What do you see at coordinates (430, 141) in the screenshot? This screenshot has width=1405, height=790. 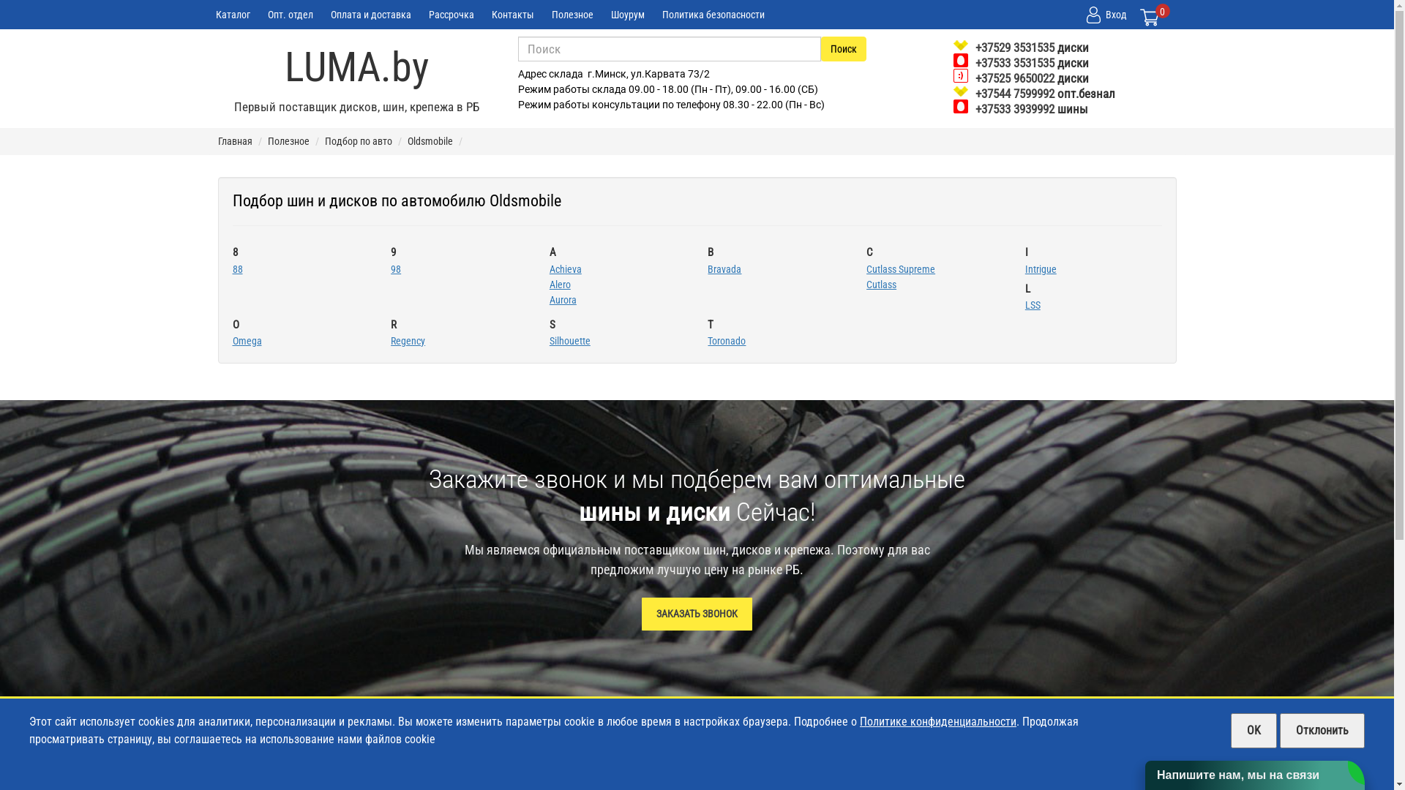 I see `Oldsmobile` at bounding box center [430, 141].